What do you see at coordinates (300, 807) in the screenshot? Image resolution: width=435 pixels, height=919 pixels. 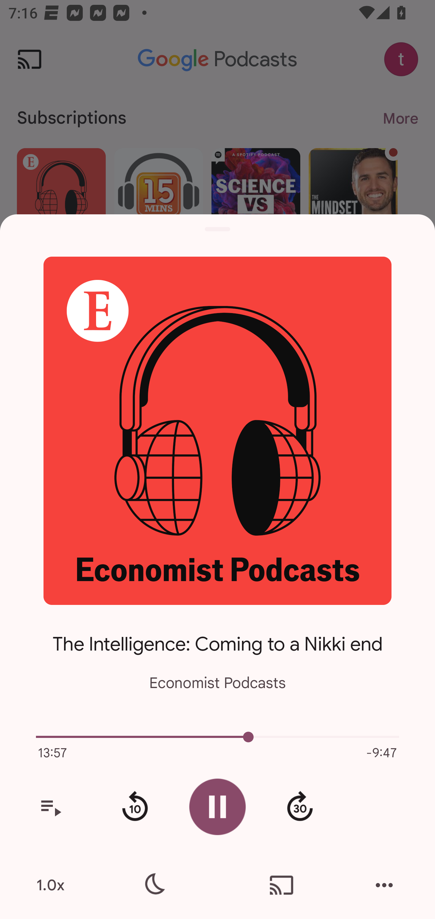 I see `Fast forward 30 second` at bounding box center [300, 807].